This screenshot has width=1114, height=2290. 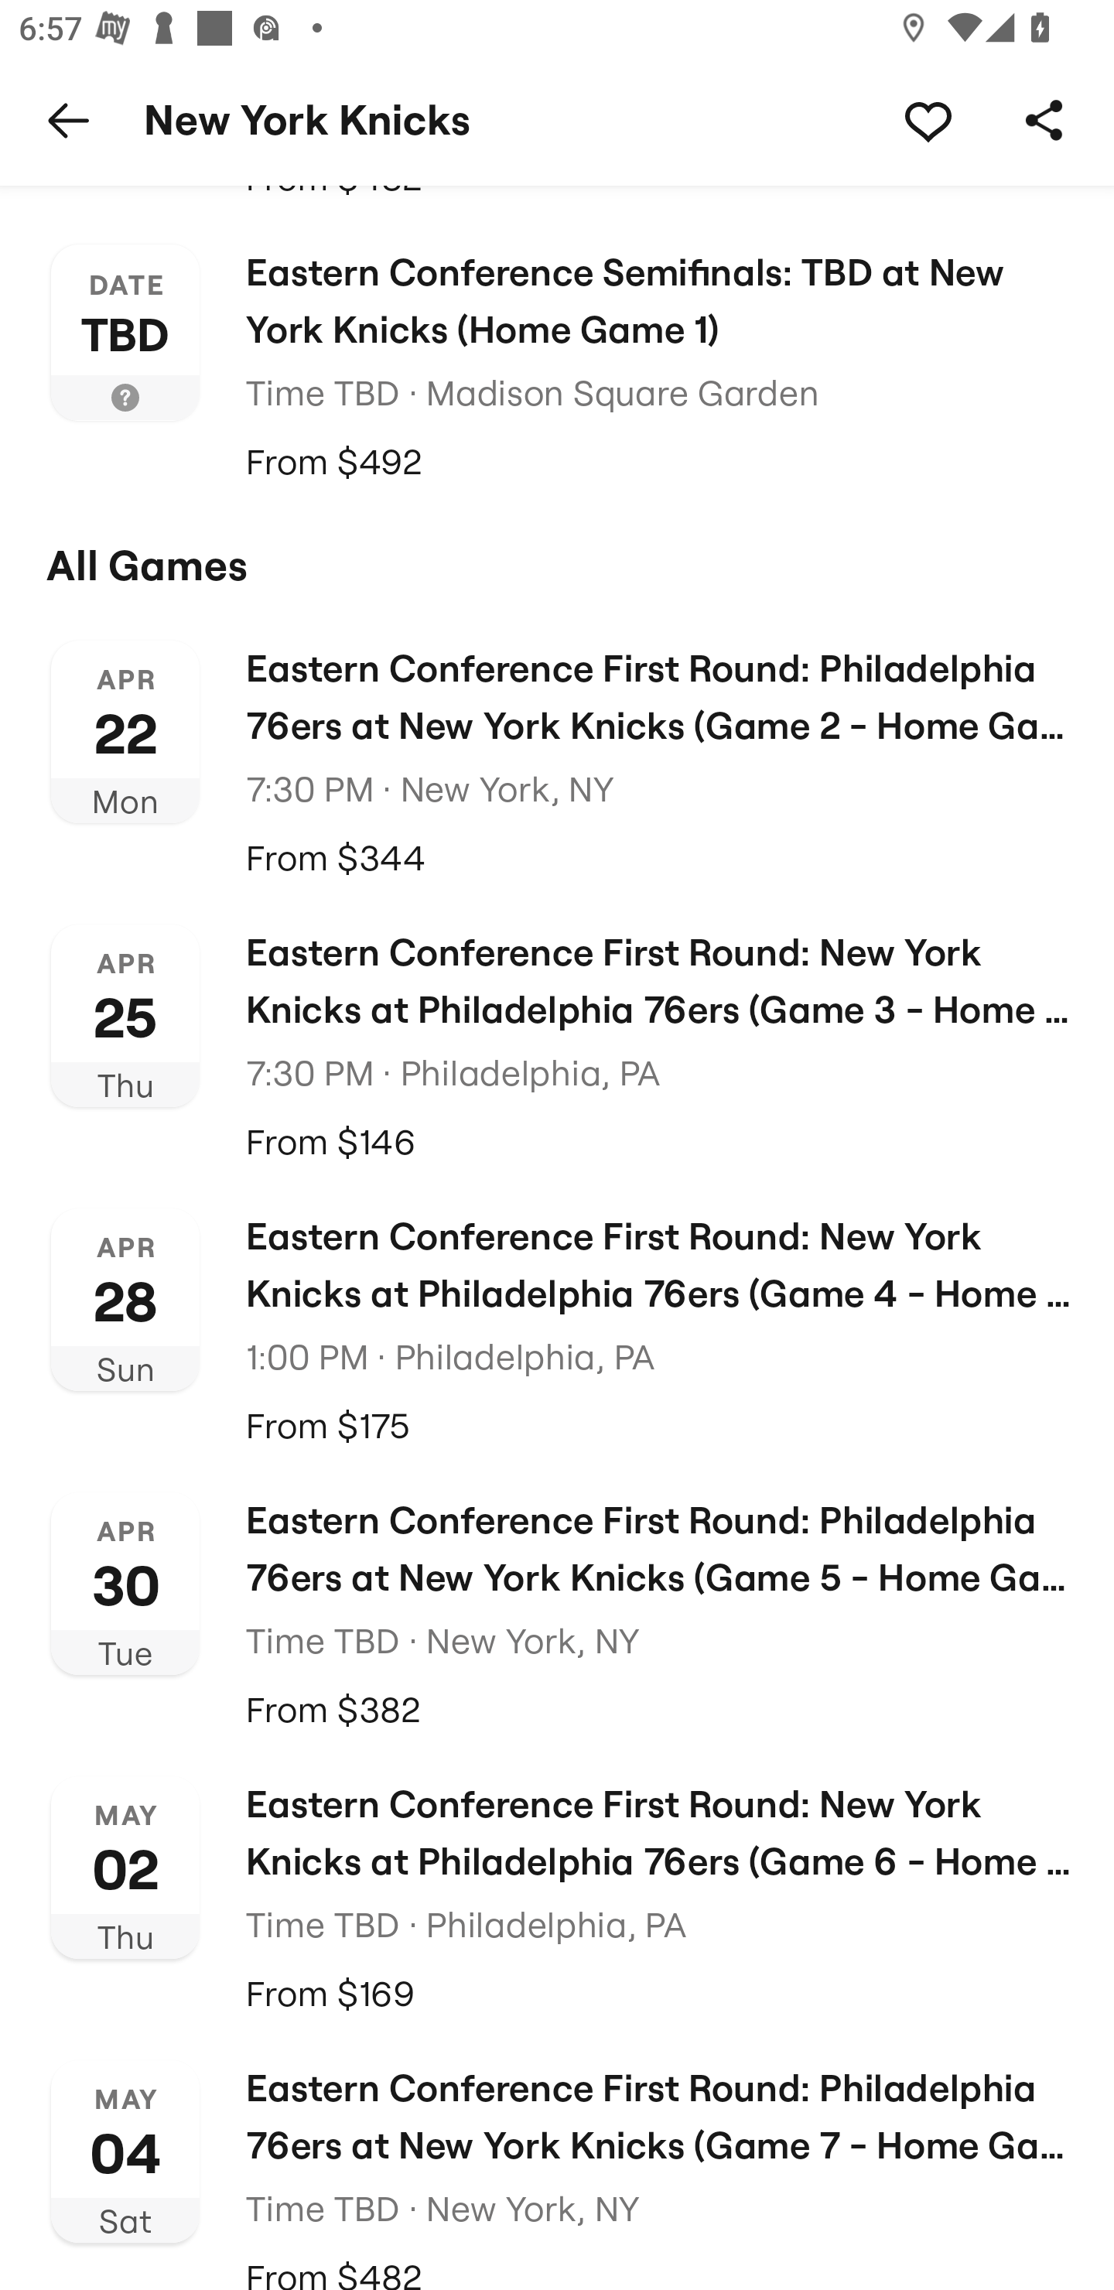 I want to click on Back, so click(x=69, y=119).